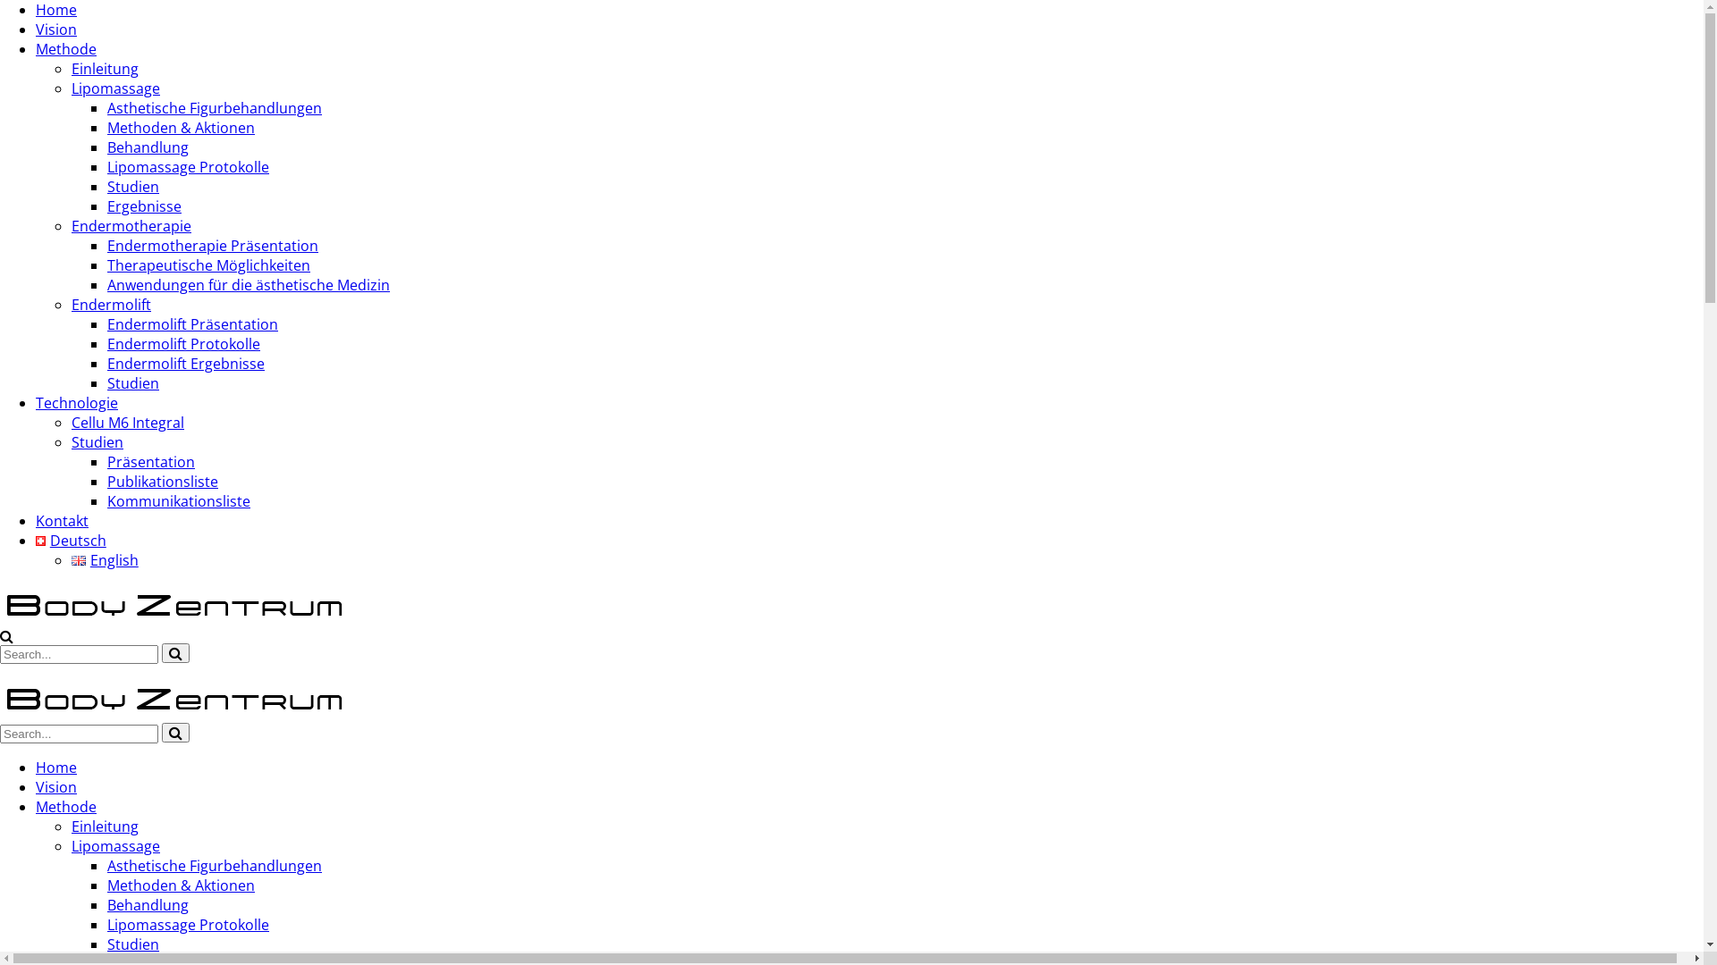 This screenshot has height=965, width=1717. What do you see at coordinates (72, 541) in the screenshot?
I see `Deutsch` at bounding box center [72, 541].